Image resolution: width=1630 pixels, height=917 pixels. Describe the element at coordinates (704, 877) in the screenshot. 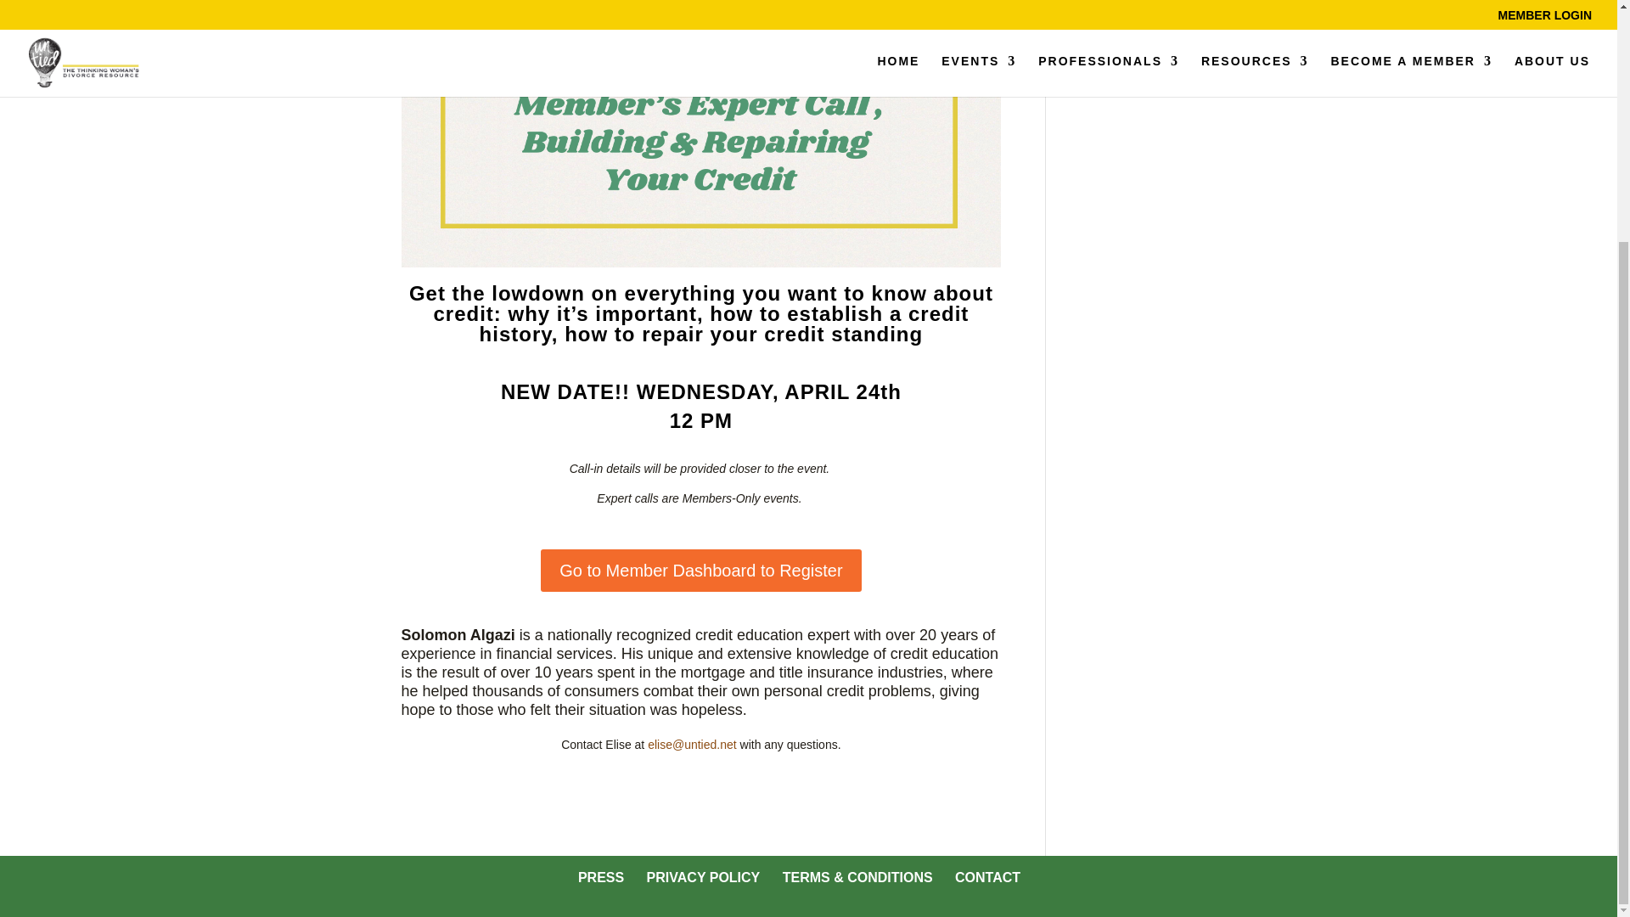

I see `PRIVACY POLICY` at that location.